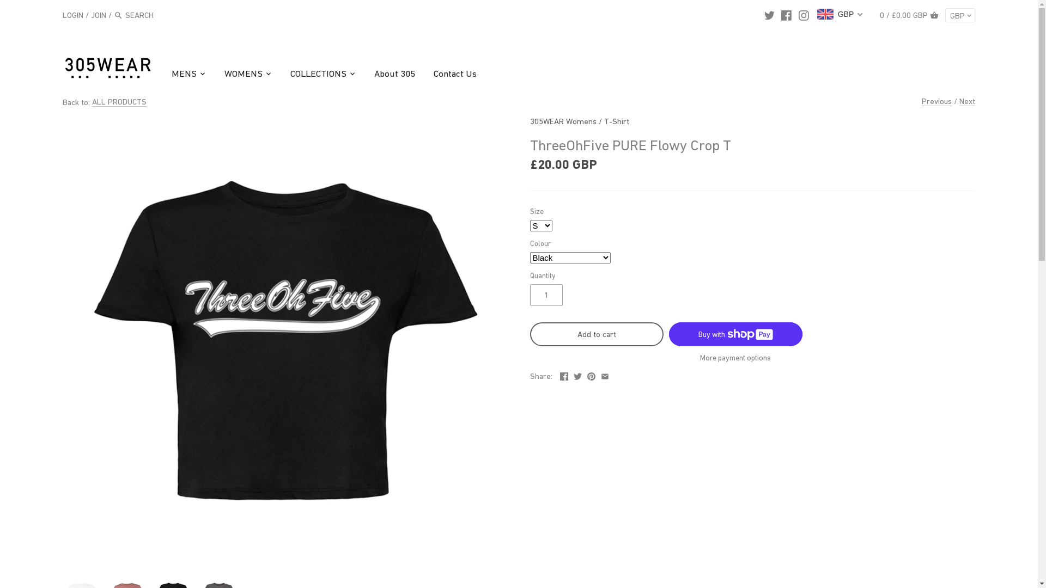 This screenshot has height=588, width=1046. Describe the element at coordinates (735, 358) in the screenshot. I see `More payment options` at that location.